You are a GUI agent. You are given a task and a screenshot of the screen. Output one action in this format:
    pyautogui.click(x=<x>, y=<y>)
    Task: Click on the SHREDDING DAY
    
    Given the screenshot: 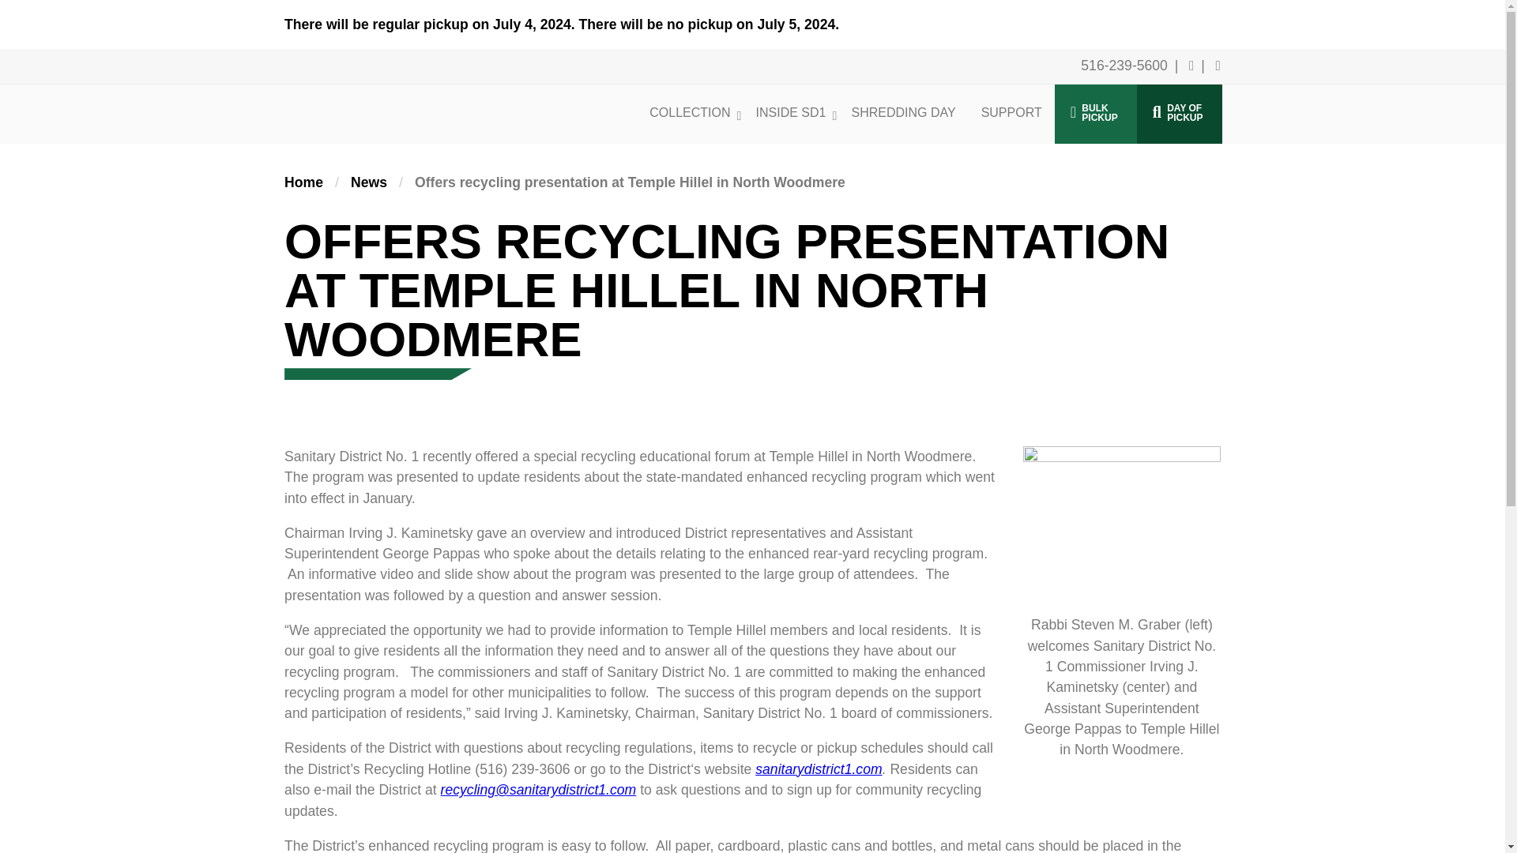 What is the action you would take?
    pyautogui.click(x=902, y=112)
    